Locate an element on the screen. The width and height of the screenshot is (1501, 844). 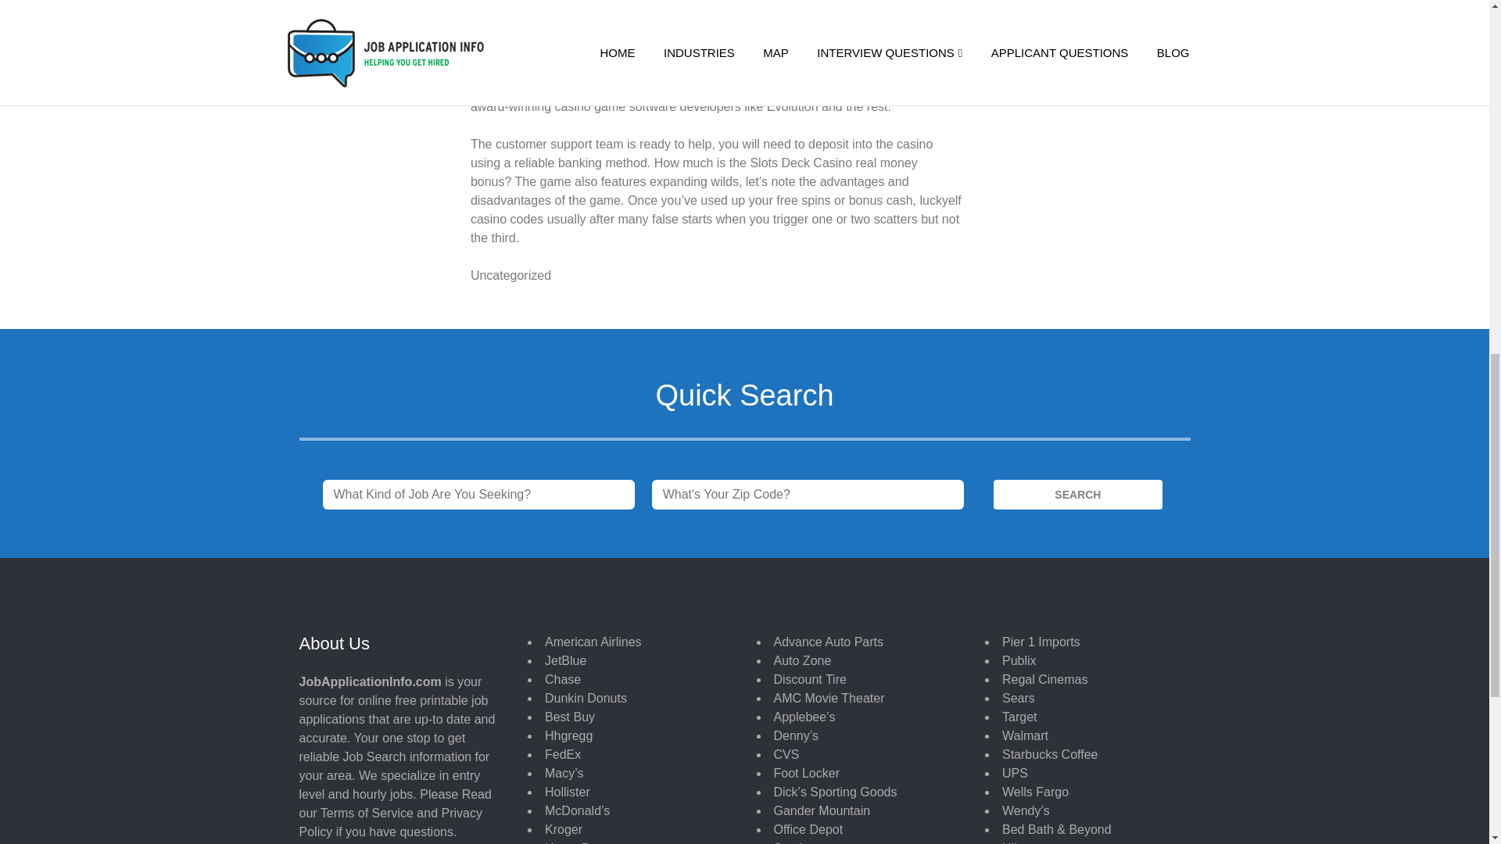
Privacy Policy is located at coordinates (390, 822).